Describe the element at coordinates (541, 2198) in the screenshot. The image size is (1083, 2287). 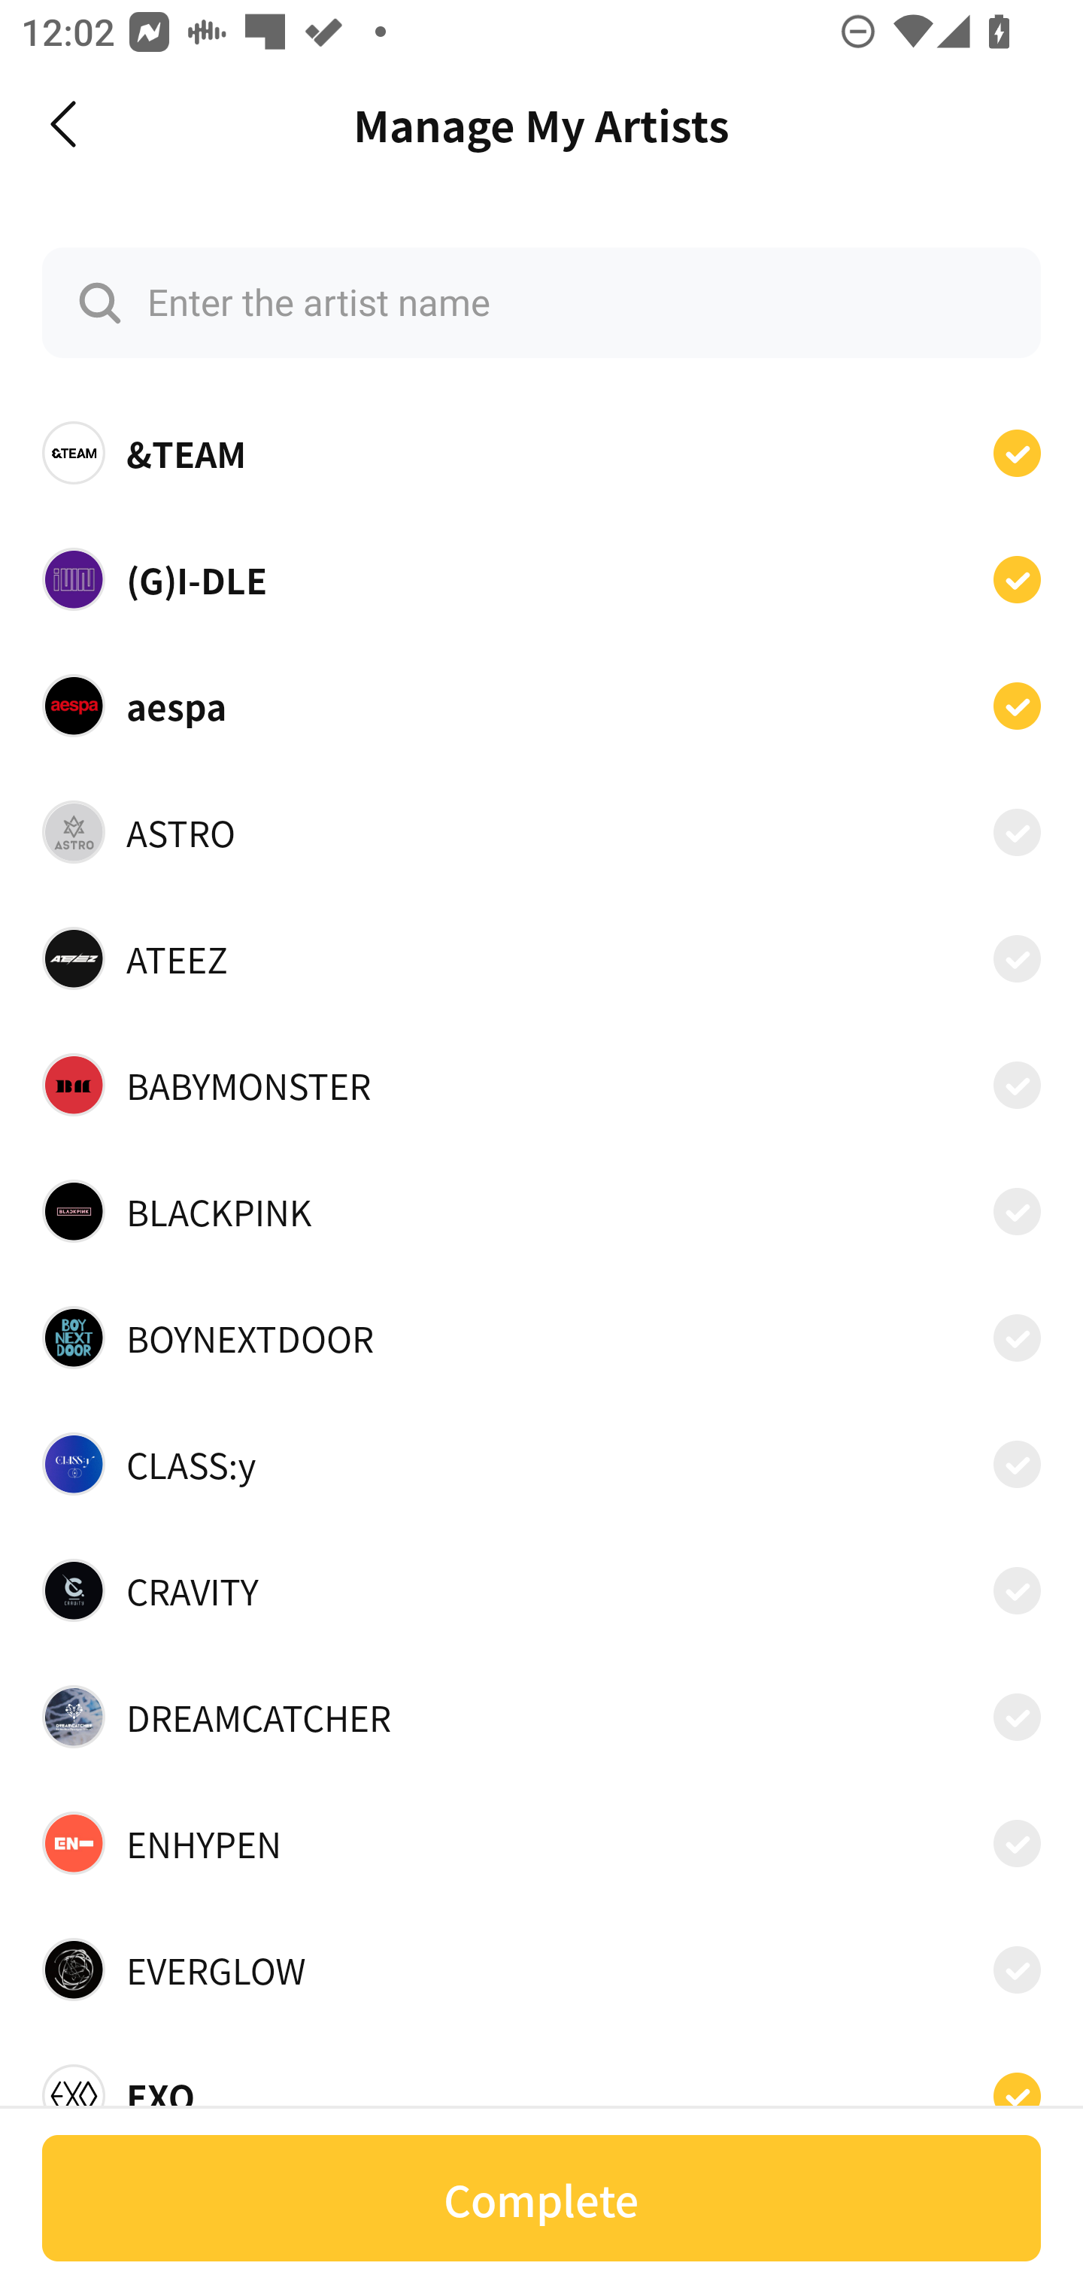
I see `Complete` at that location.